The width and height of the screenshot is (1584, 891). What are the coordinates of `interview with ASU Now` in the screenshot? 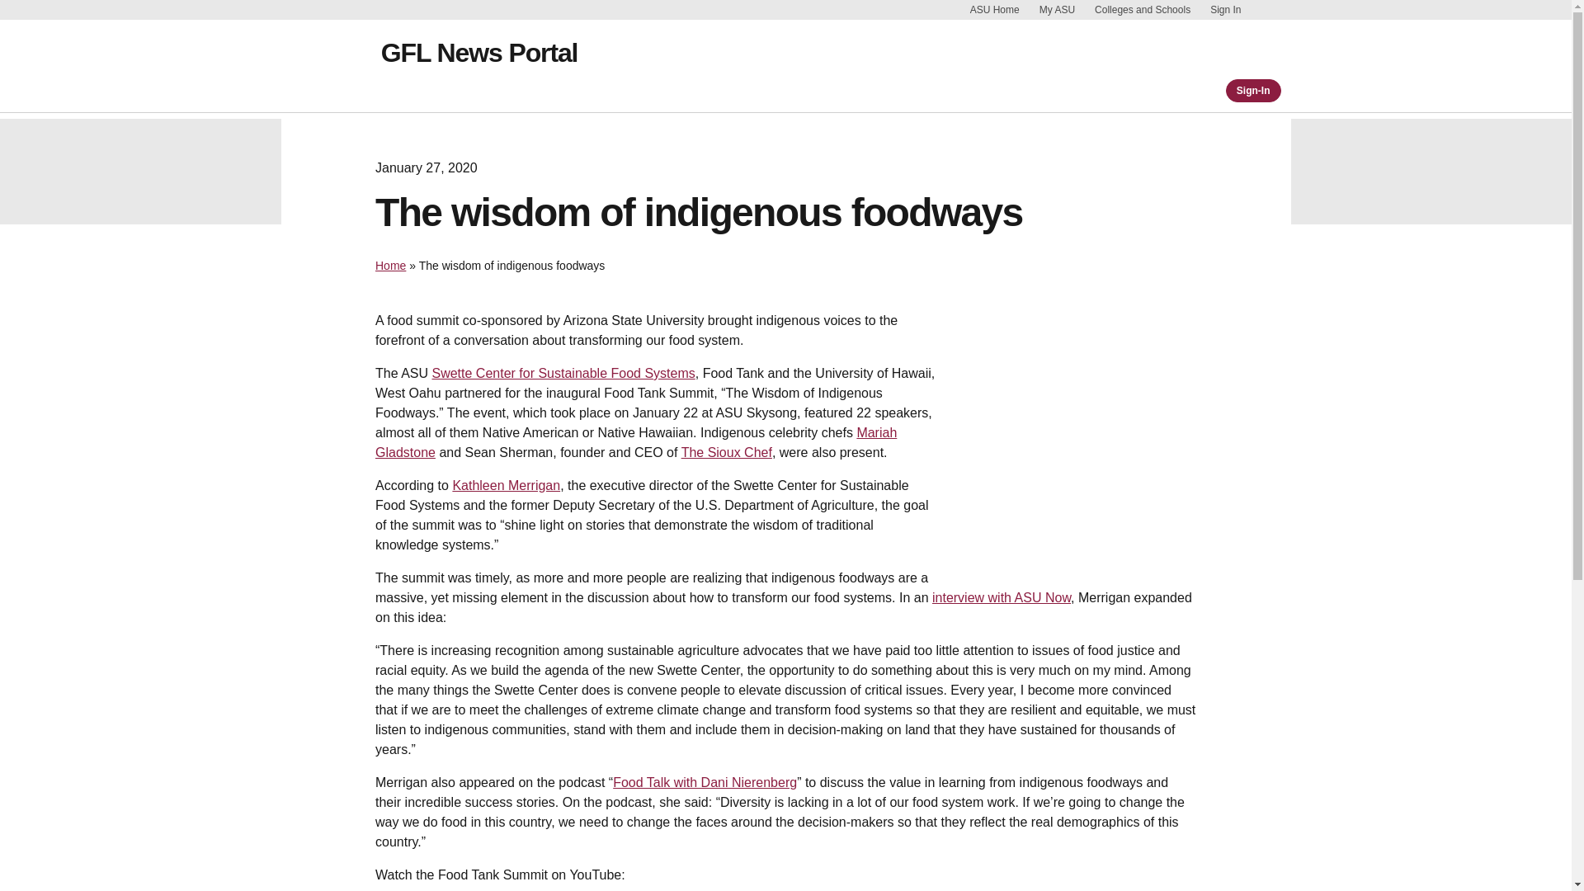 It's located at (1002, 597).